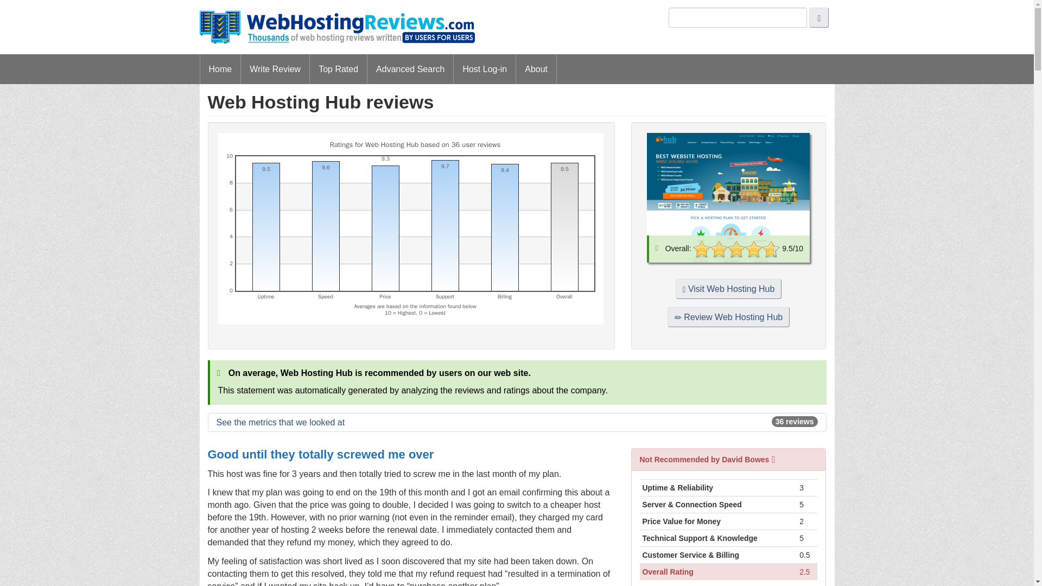 This screenshot has height=586, width=1042. Describe the element at coordinates (536, 69) in the screenshot. I see `About` at that location.